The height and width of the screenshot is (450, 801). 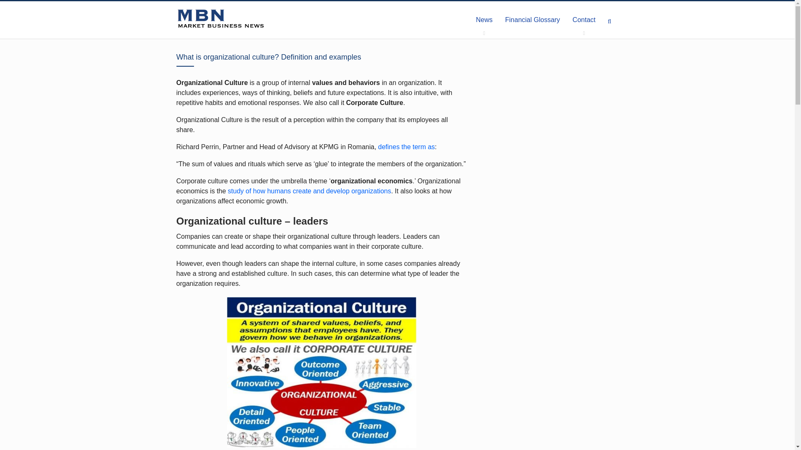 What do you see at coordinates (406, 147) in the screenshot?
I see `defines the term as` at bounding box center [406, 147].